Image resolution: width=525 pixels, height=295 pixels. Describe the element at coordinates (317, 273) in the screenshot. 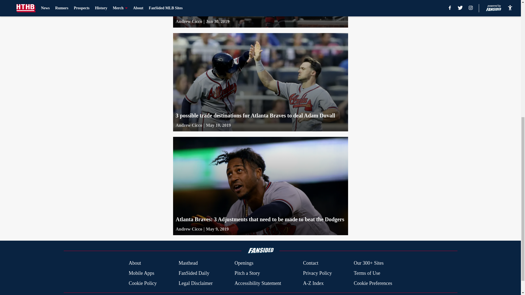

I see `Privacy Policy` at that location.